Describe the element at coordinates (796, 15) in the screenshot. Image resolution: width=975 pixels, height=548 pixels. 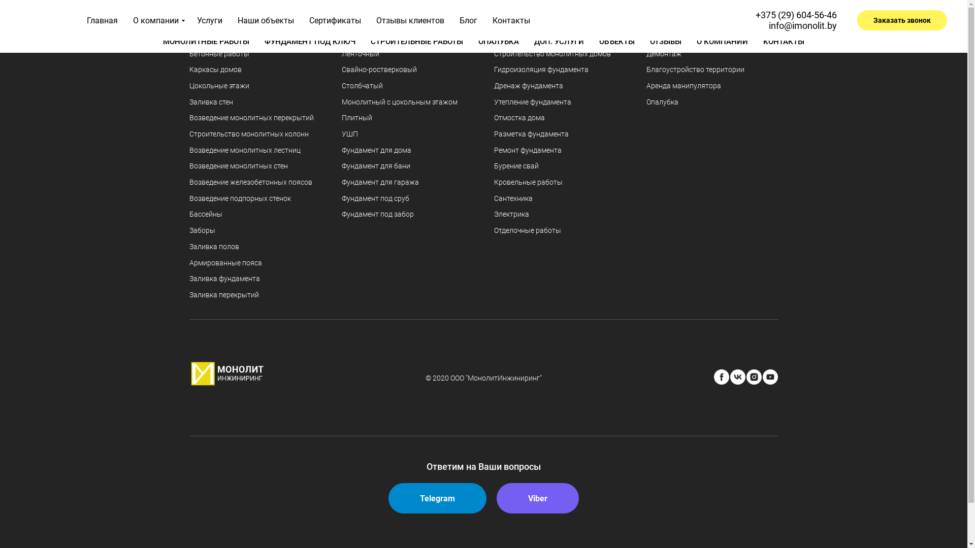
I see `+375 (29) 604-56-46` at that location.